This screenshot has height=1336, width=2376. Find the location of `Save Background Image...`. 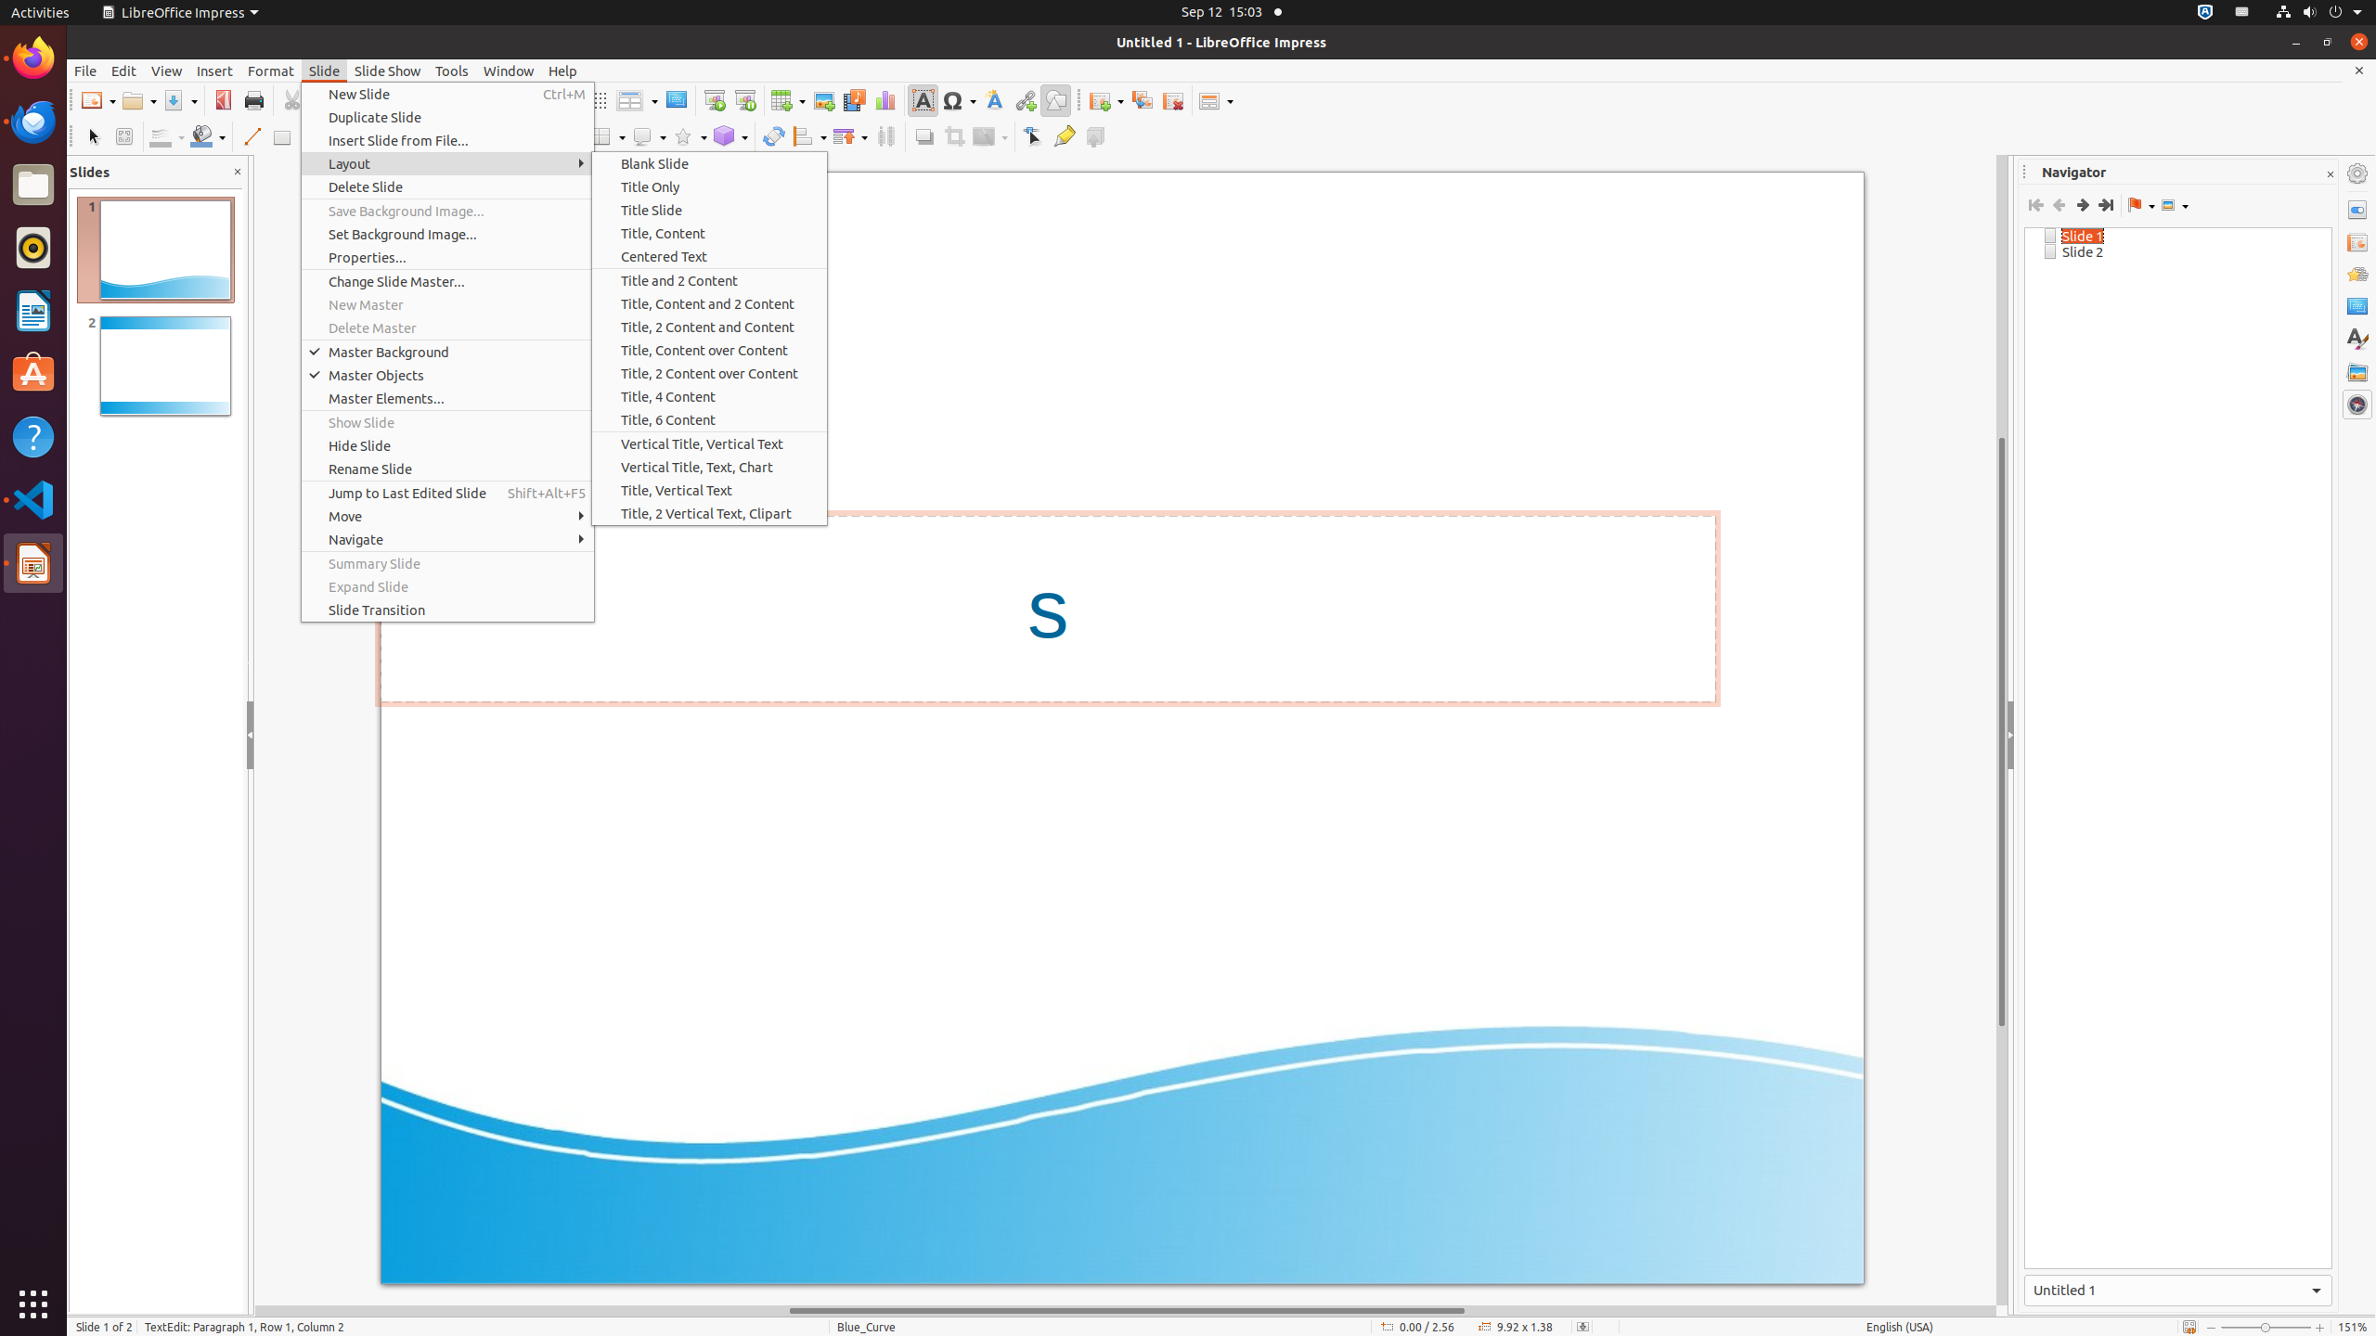

Save Background Image... is located at coordinates (447, 212).